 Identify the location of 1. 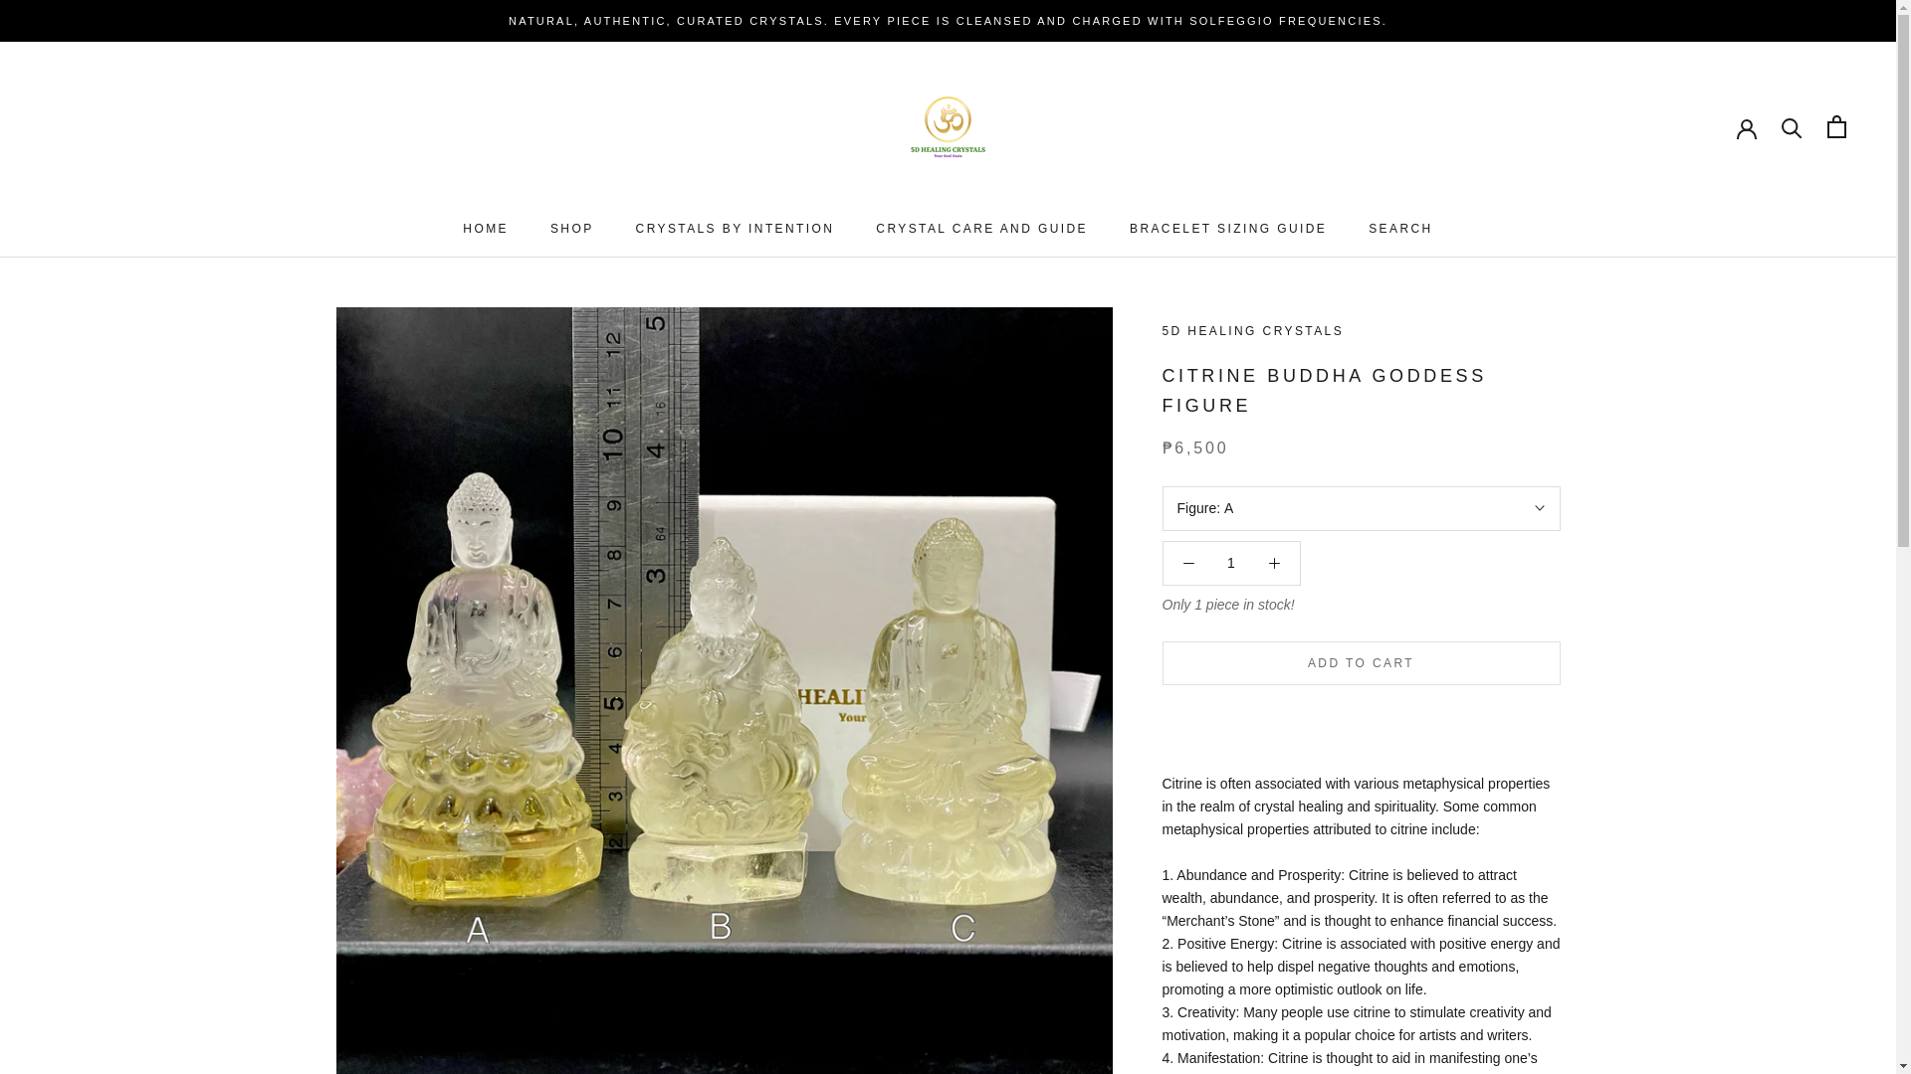
(1227, 228).